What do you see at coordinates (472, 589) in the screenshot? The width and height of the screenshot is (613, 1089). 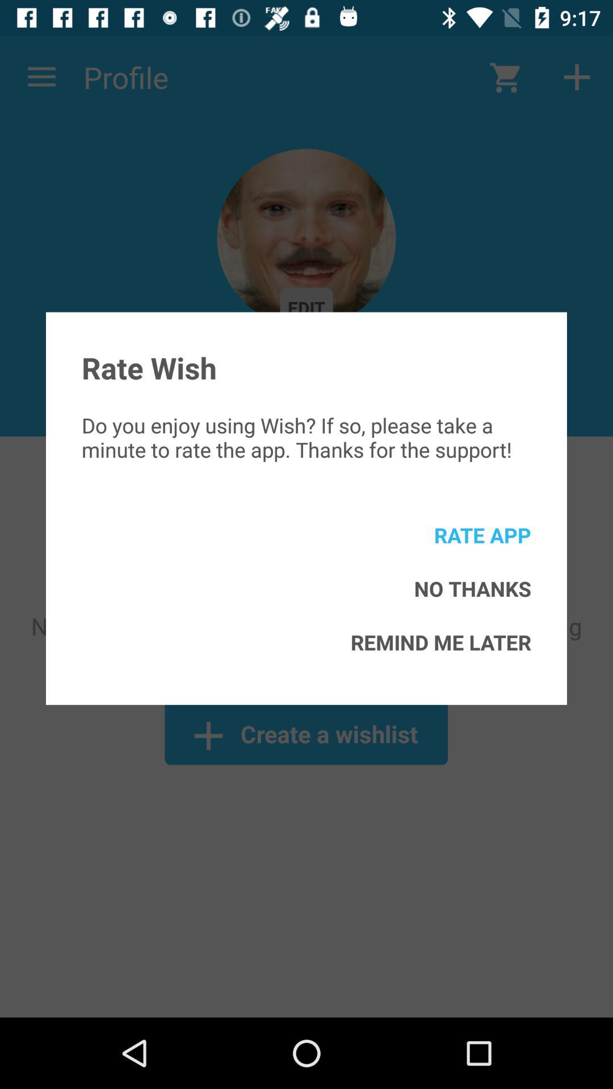 I see `swipe until no thanks` at bounding box center [472, 589].